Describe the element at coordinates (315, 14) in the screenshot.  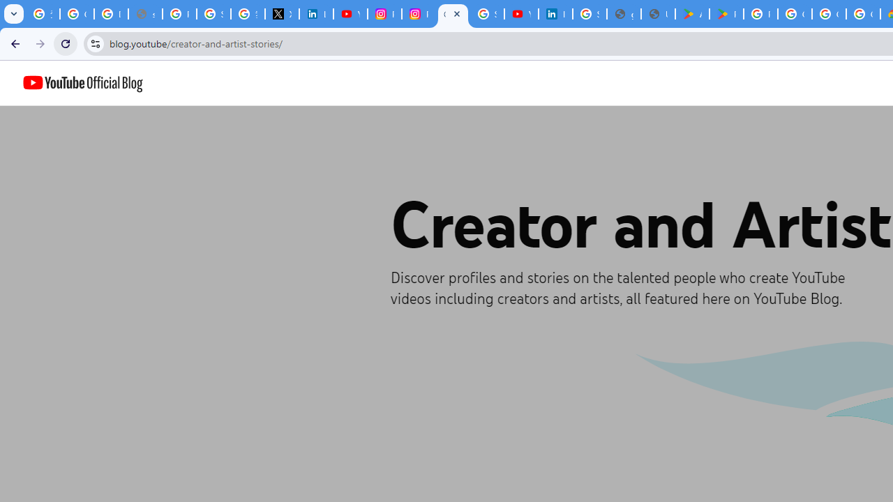
I see `LinkedIn Privacy Policy` at that location.